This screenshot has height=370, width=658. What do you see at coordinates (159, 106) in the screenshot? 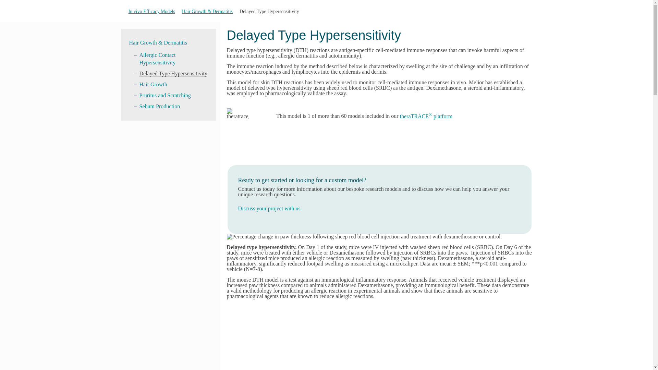
I see `Sebum Production` at bounding box center [159, 106].